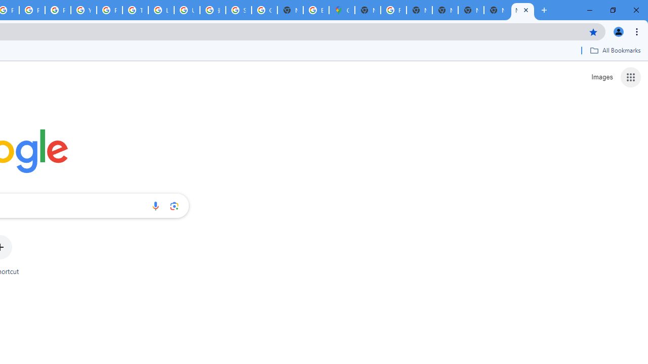  Describe the element at coordinates (342, 10) in the screenshot. I see `Google Maps` at that location.